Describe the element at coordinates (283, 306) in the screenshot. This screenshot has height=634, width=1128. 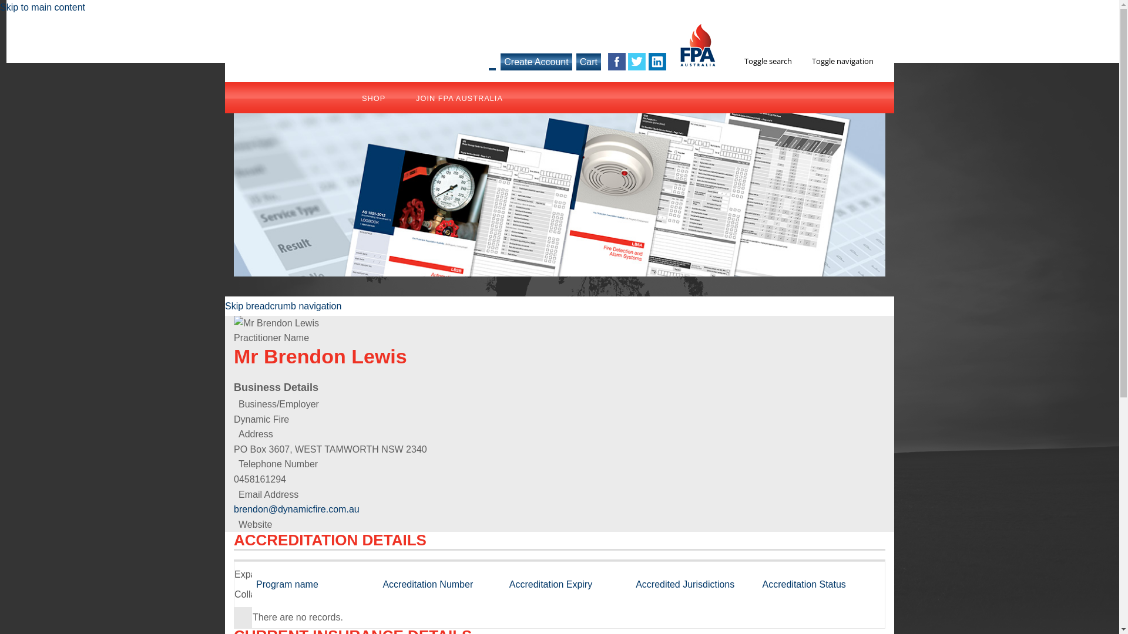
I see `Skip breadcrumb navigation` at that location.